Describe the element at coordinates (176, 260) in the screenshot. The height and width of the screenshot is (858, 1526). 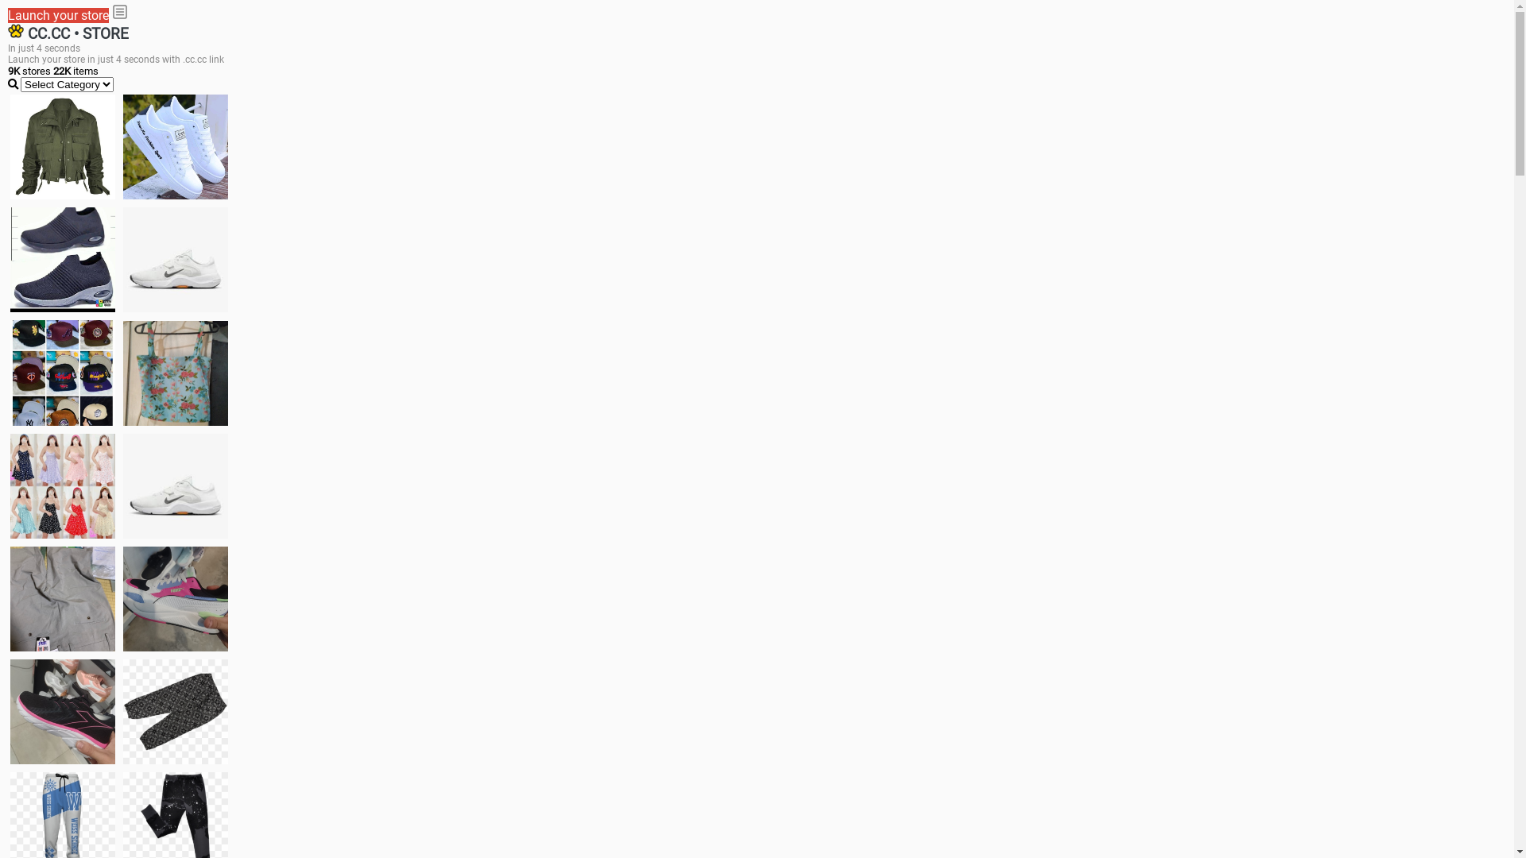
I see `Shoes for boys` at that location.